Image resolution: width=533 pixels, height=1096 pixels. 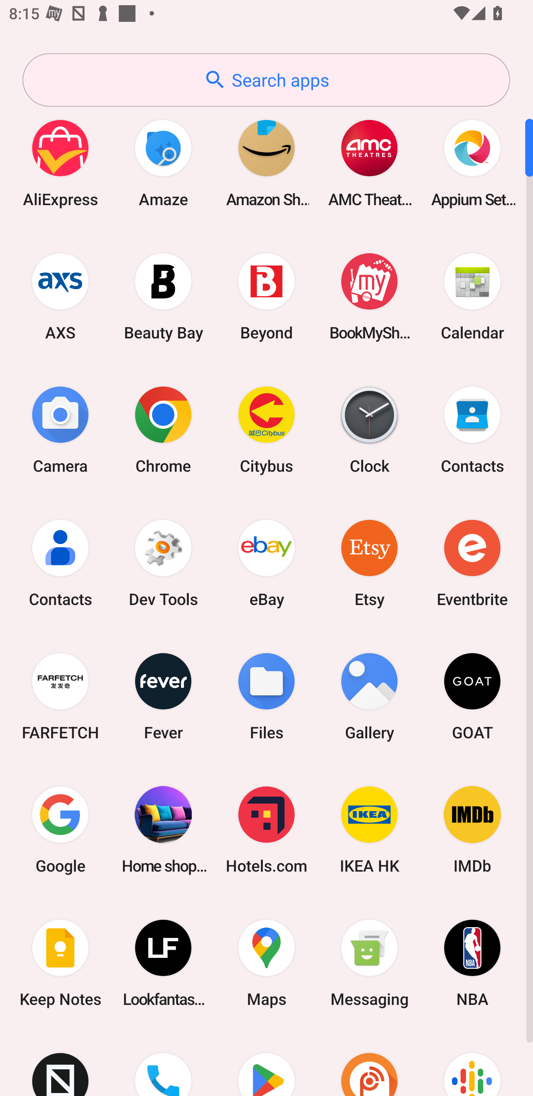 What do you see at coordinates (369, 430) in the screenshot?
I see `Clock` at bounding box center [369, 430].